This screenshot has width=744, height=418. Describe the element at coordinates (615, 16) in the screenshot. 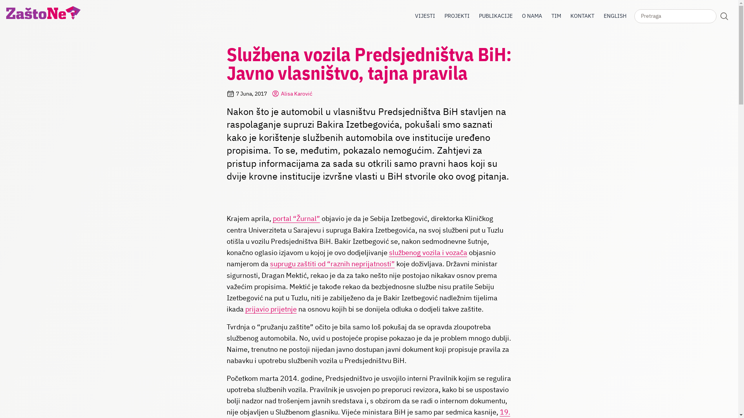

I see `ENGLISH` at that location.